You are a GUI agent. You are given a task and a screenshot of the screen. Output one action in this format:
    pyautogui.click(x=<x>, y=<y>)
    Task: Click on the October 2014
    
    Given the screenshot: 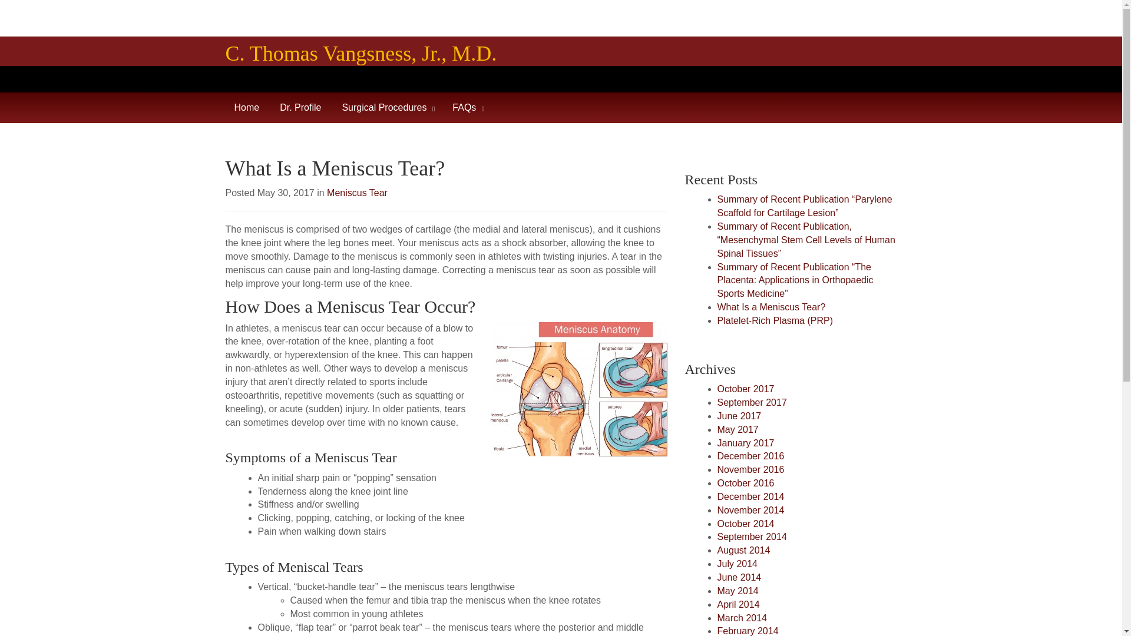 What is the action you would take?
    pyautogui.click(x=746, y=524)
    